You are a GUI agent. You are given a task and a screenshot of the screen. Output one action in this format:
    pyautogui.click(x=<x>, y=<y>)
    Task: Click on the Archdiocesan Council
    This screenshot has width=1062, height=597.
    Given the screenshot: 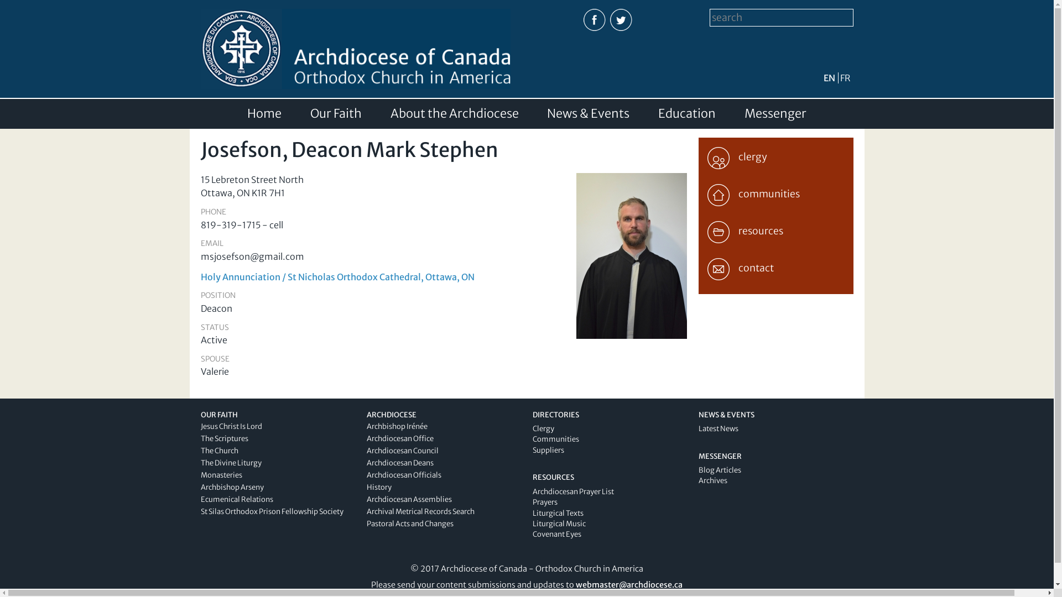 What is the action you would take?
    pyautogui.click(x=402, y=451)
    